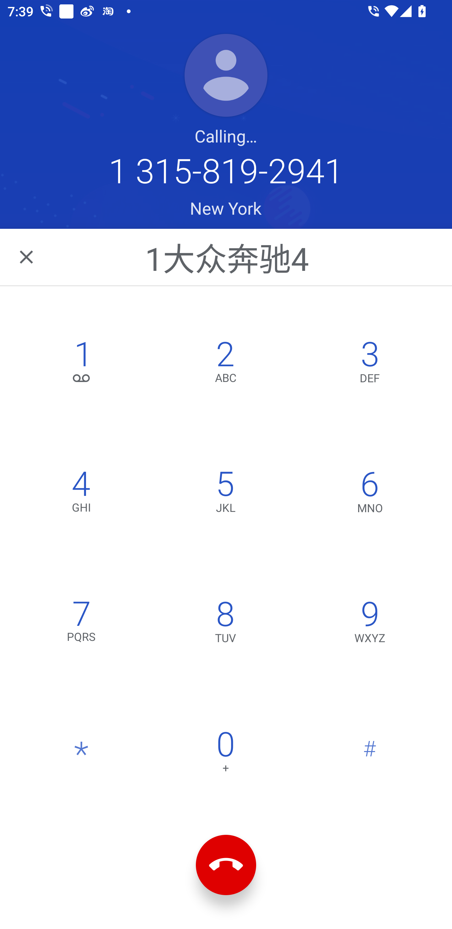  What do you see at coordinates (82, 364) in the screenshot?
I see `1, 1` at bounding box center [82, 364].